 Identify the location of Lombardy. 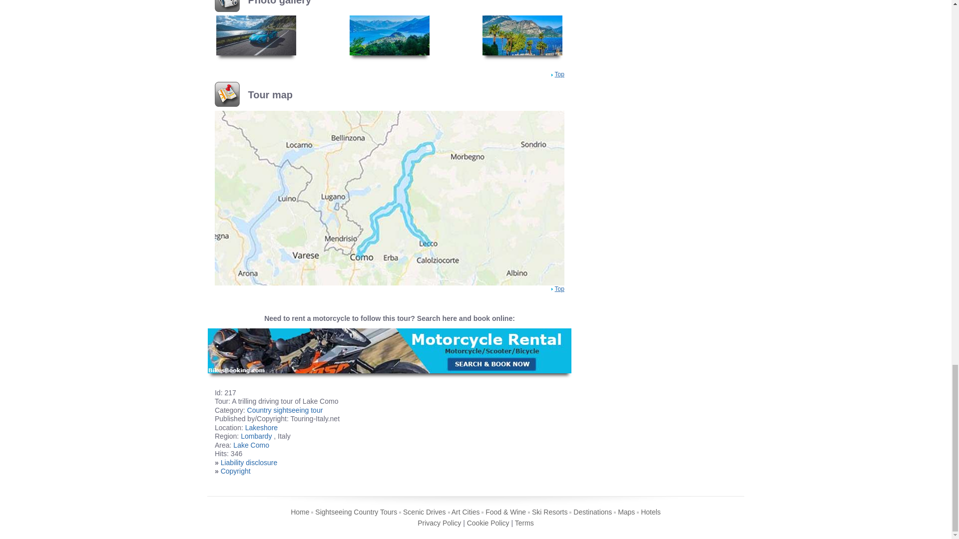
(256, 436).